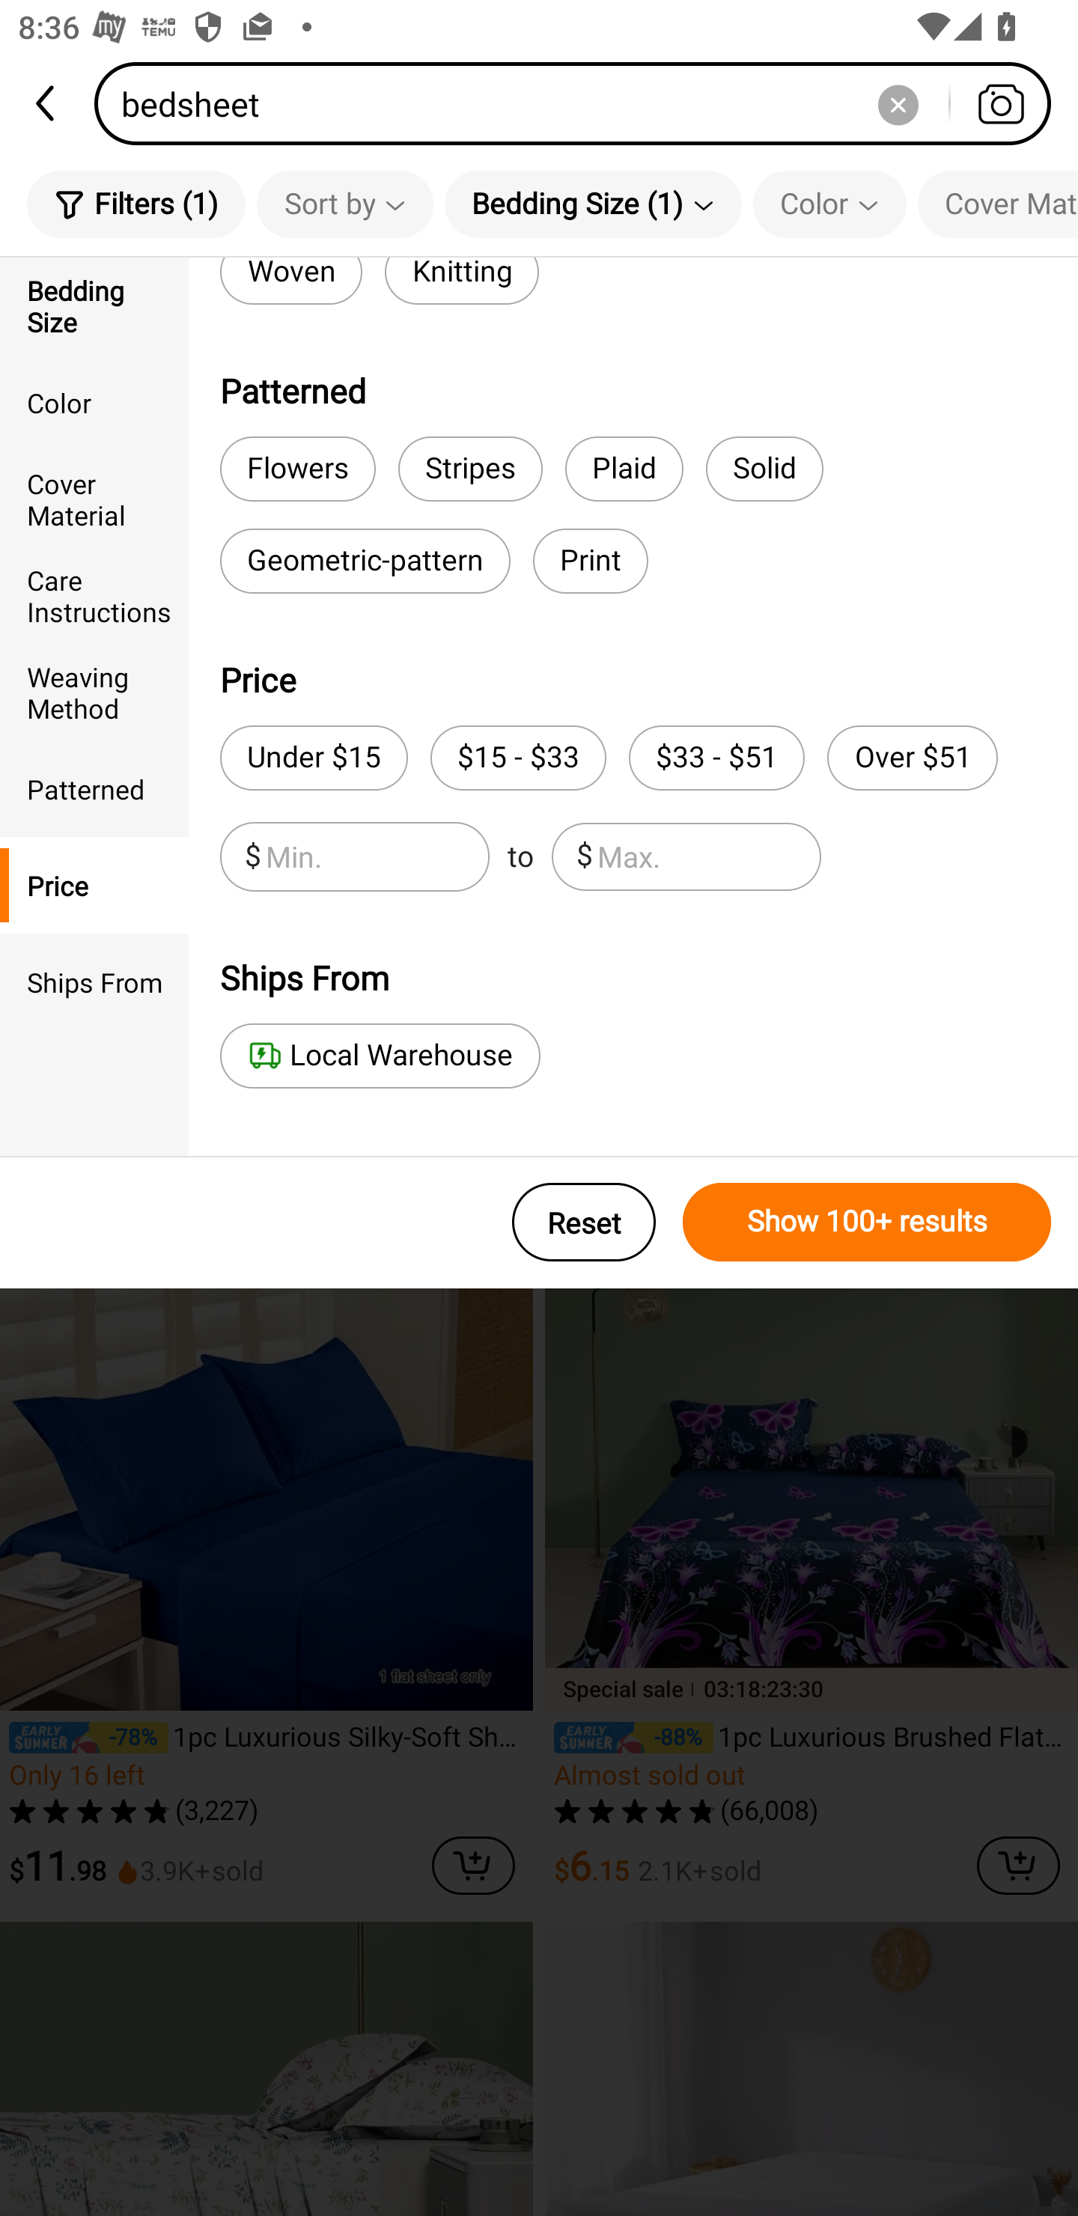 Image resolution: width=1078 pixels, height=2216 pixels. What do you see at coordinates (290, 281) in the screenshot?
I see `Woven` at bounding box center [290, 281].